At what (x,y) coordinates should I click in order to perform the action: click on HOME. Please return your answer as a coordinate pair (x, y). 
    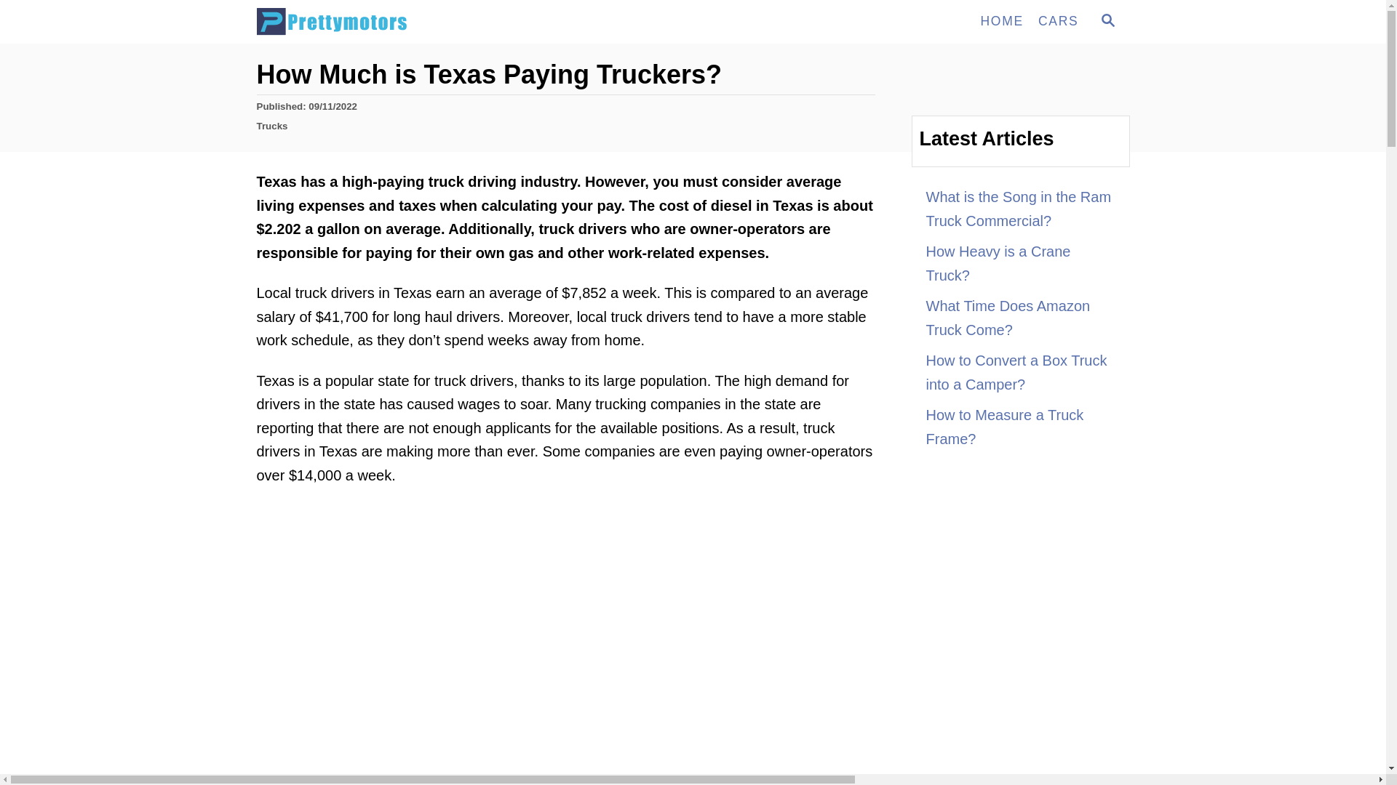
    Looking at the image, I should click on (1001, 21).